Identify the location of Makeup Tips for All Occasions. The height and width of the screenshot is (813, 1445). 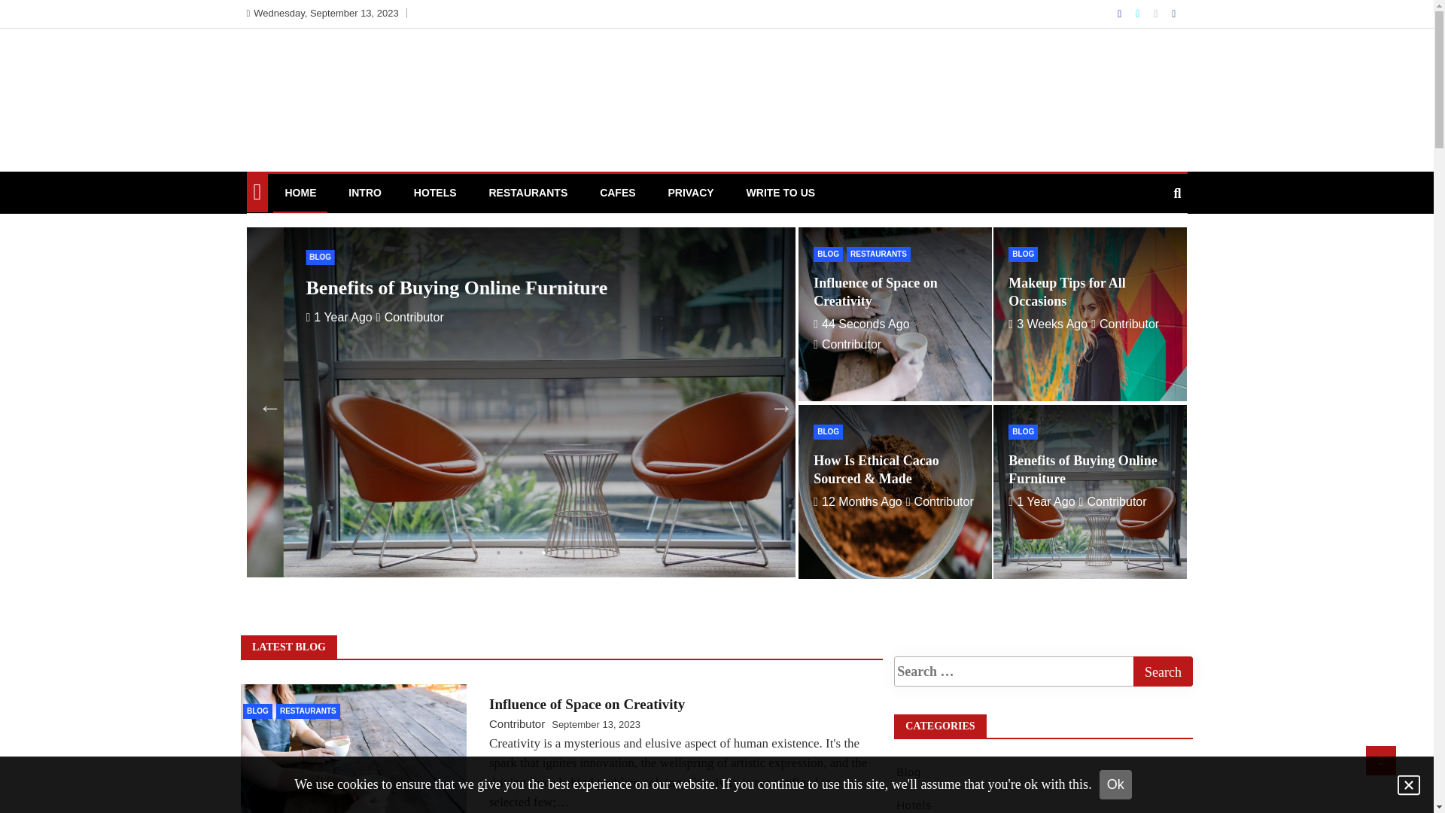
(398, 288).